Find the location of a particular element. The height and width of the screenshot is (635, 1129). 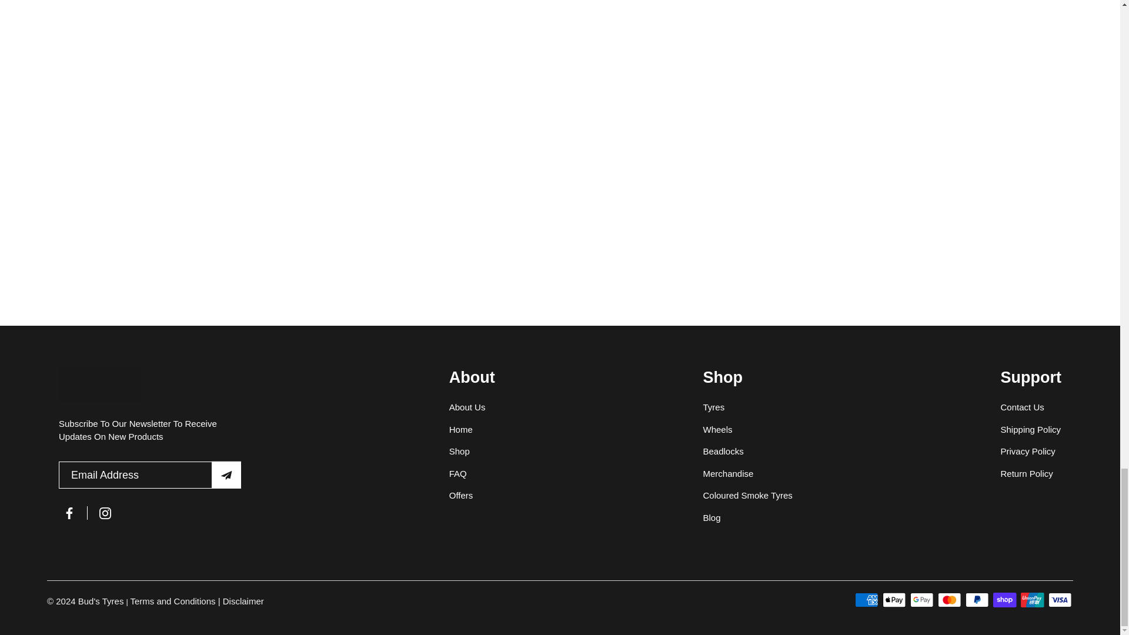

Instagram is located at coordinates (105, 513).